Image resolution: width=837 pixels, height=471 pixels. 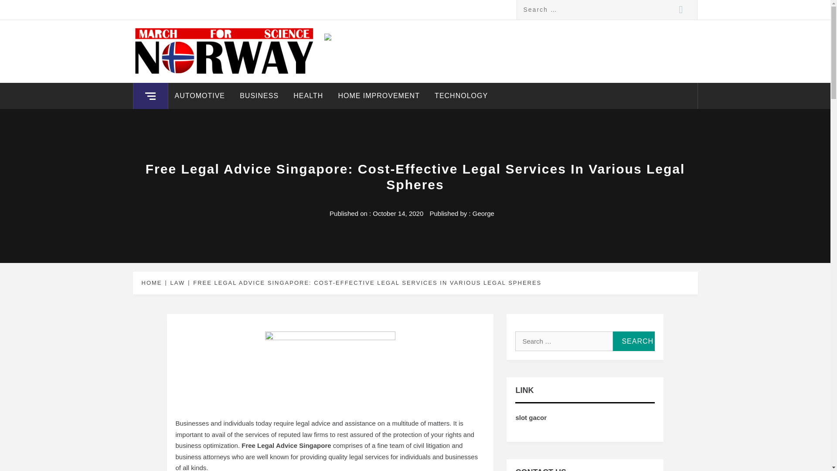 What do you see at coordinates (286, 446) in the screenshot?
I see `Free Legal Advice Singapore` at bounding box center [286, 446].